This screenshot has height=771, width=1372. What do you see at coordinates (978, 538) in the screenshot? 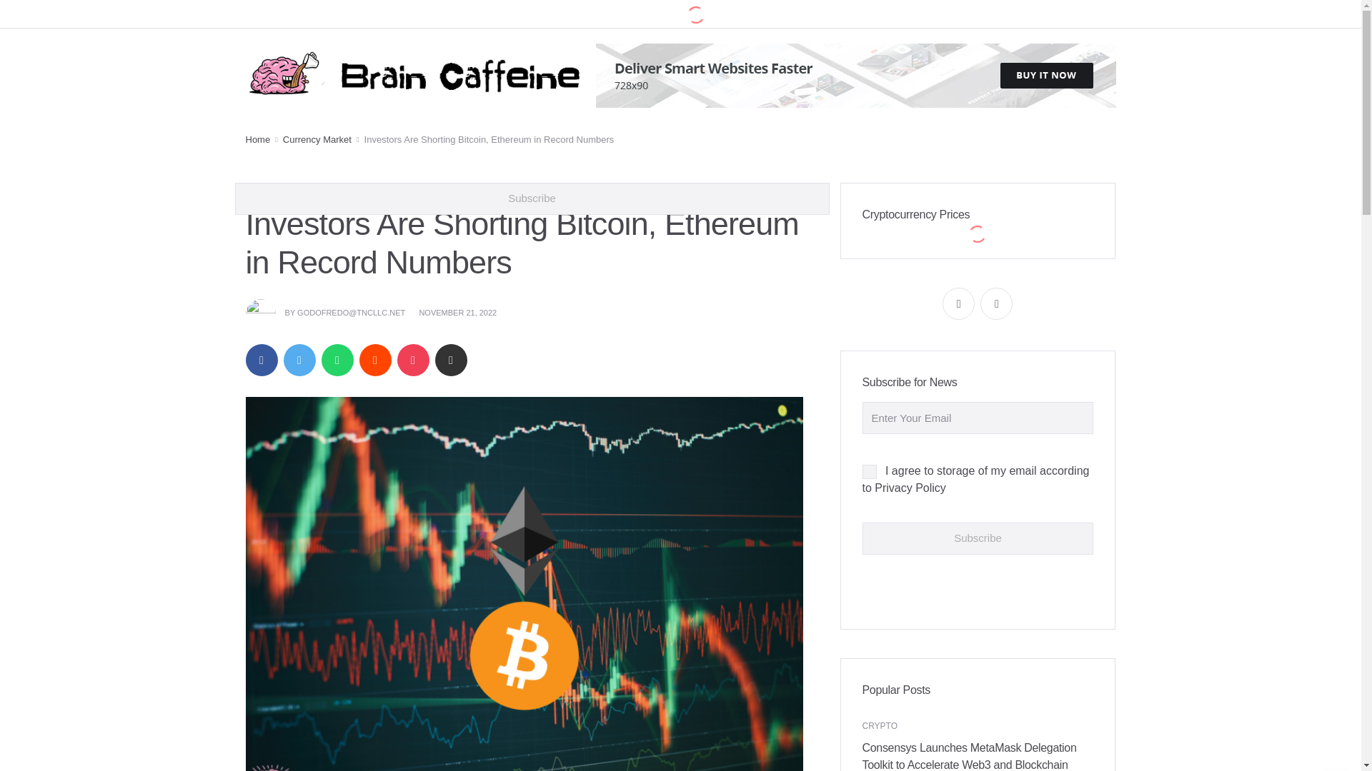
I see `Subscribe` at bounding box center [978, 538].